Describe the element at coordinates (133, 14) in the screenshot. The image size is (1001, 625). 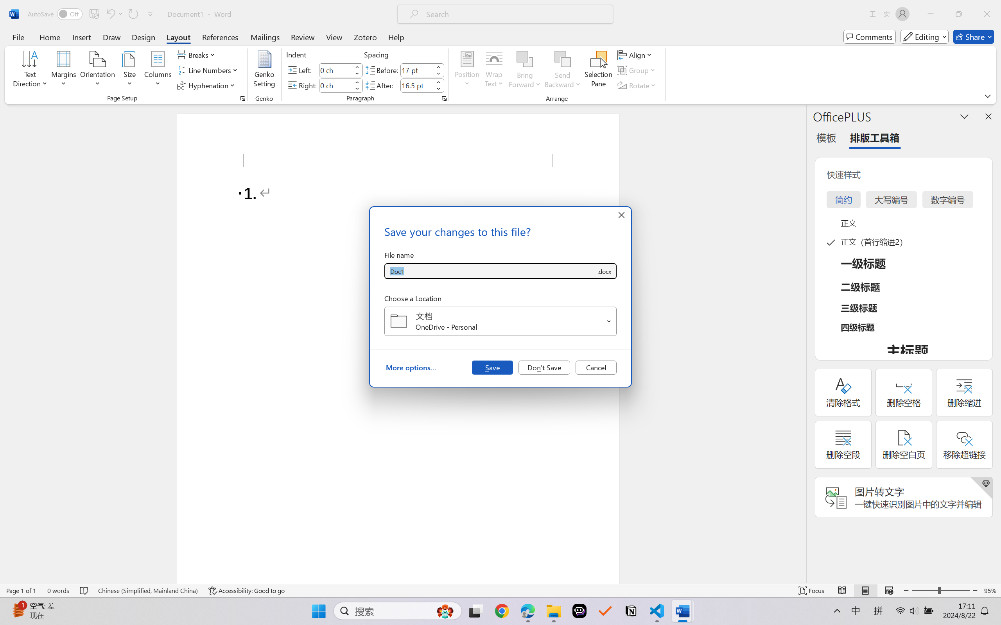
I see `Repeat Doc Close` at that location.